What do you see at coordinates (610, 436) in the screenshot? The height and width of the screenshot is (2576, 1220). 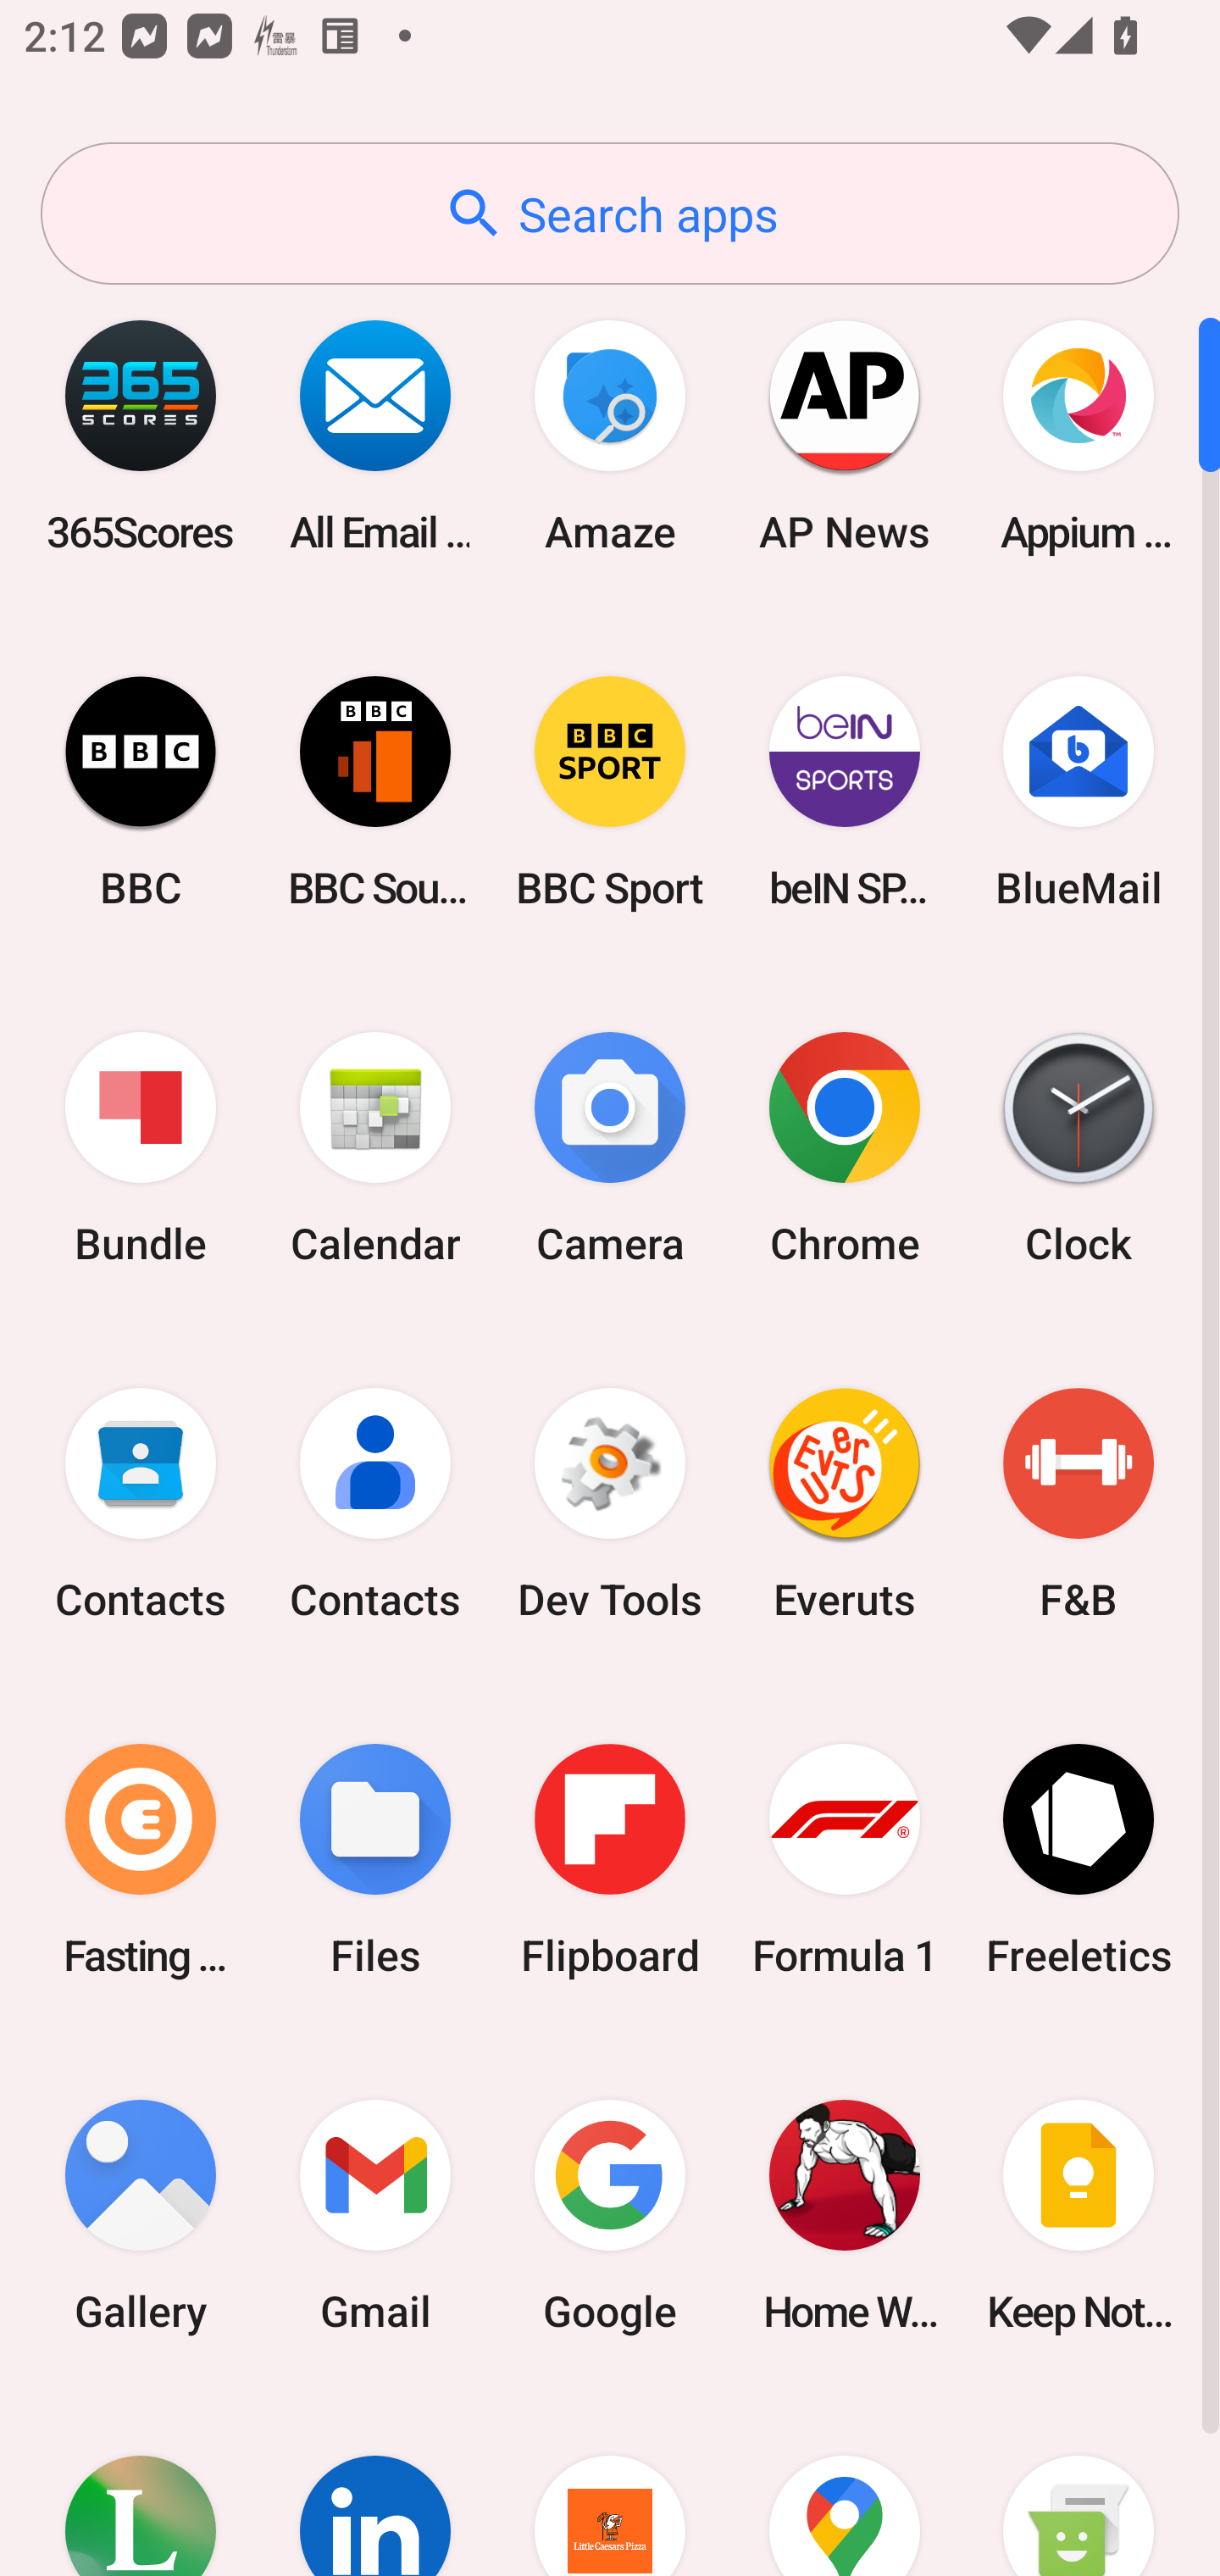 I see `Amaze` at bounding box center [610, 436].